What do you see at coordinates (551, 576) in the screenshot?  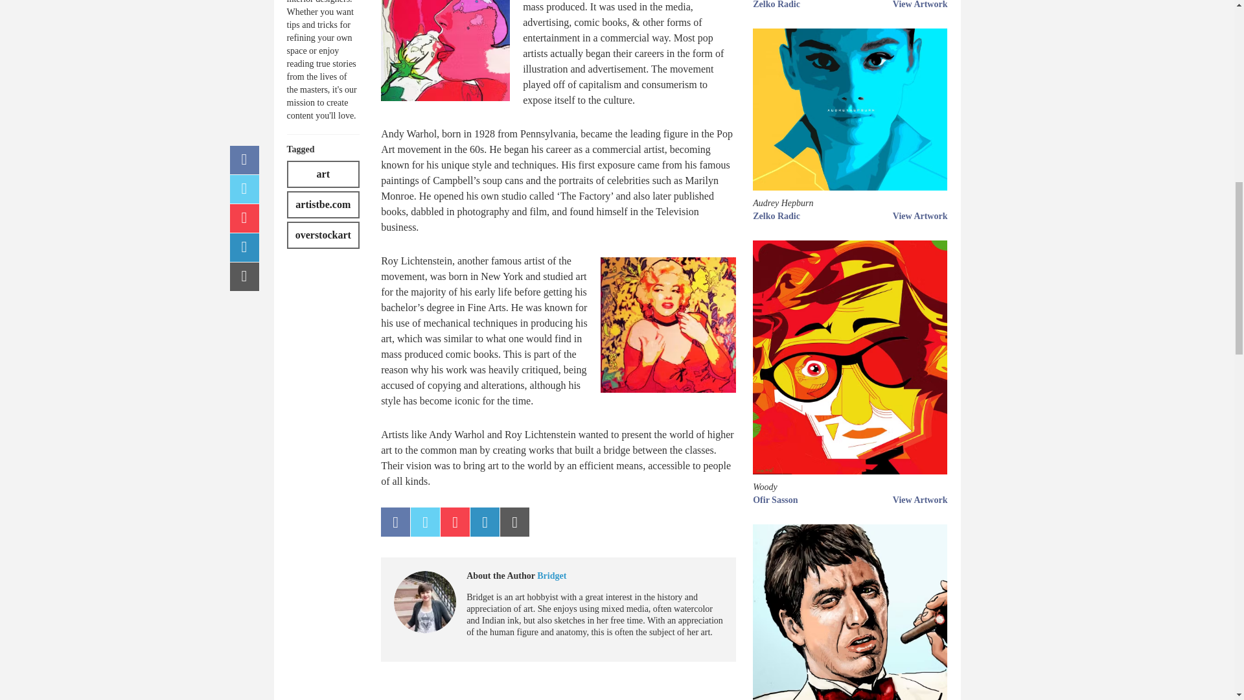 I see `Bridget` at bounding box center [551, 576].